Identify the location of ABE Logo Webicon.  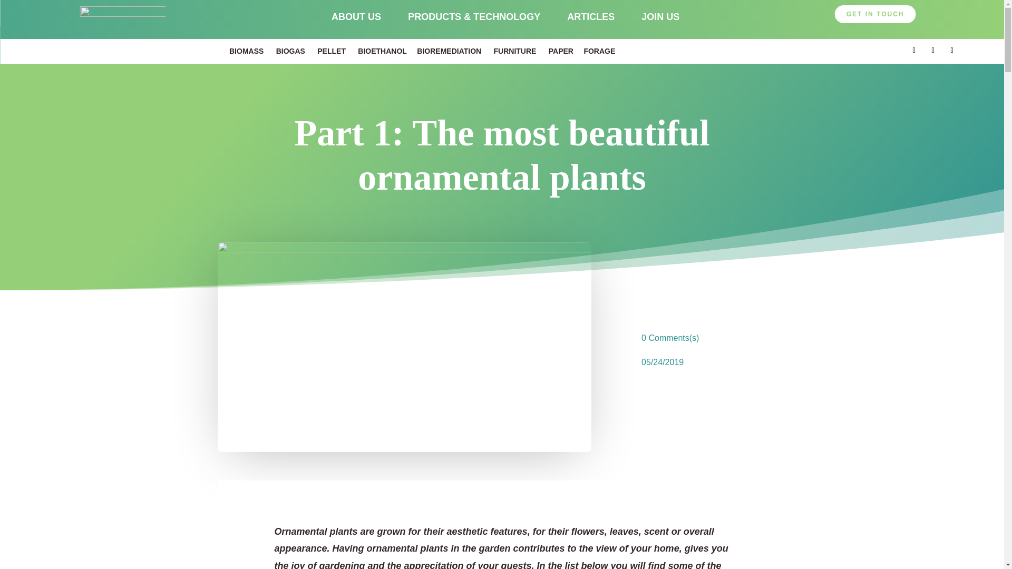
(122, 19).